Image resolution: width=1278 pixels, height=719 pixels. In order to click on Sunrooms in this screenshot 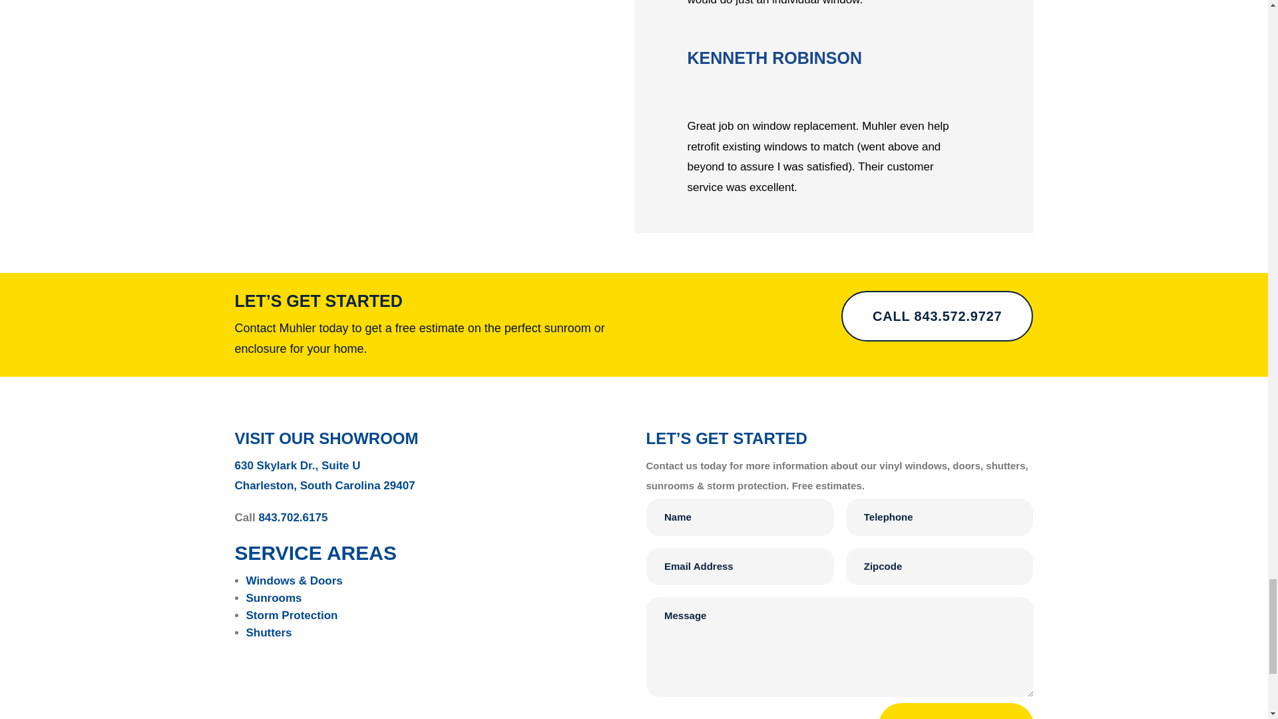, I will do `click(274, 598)`.